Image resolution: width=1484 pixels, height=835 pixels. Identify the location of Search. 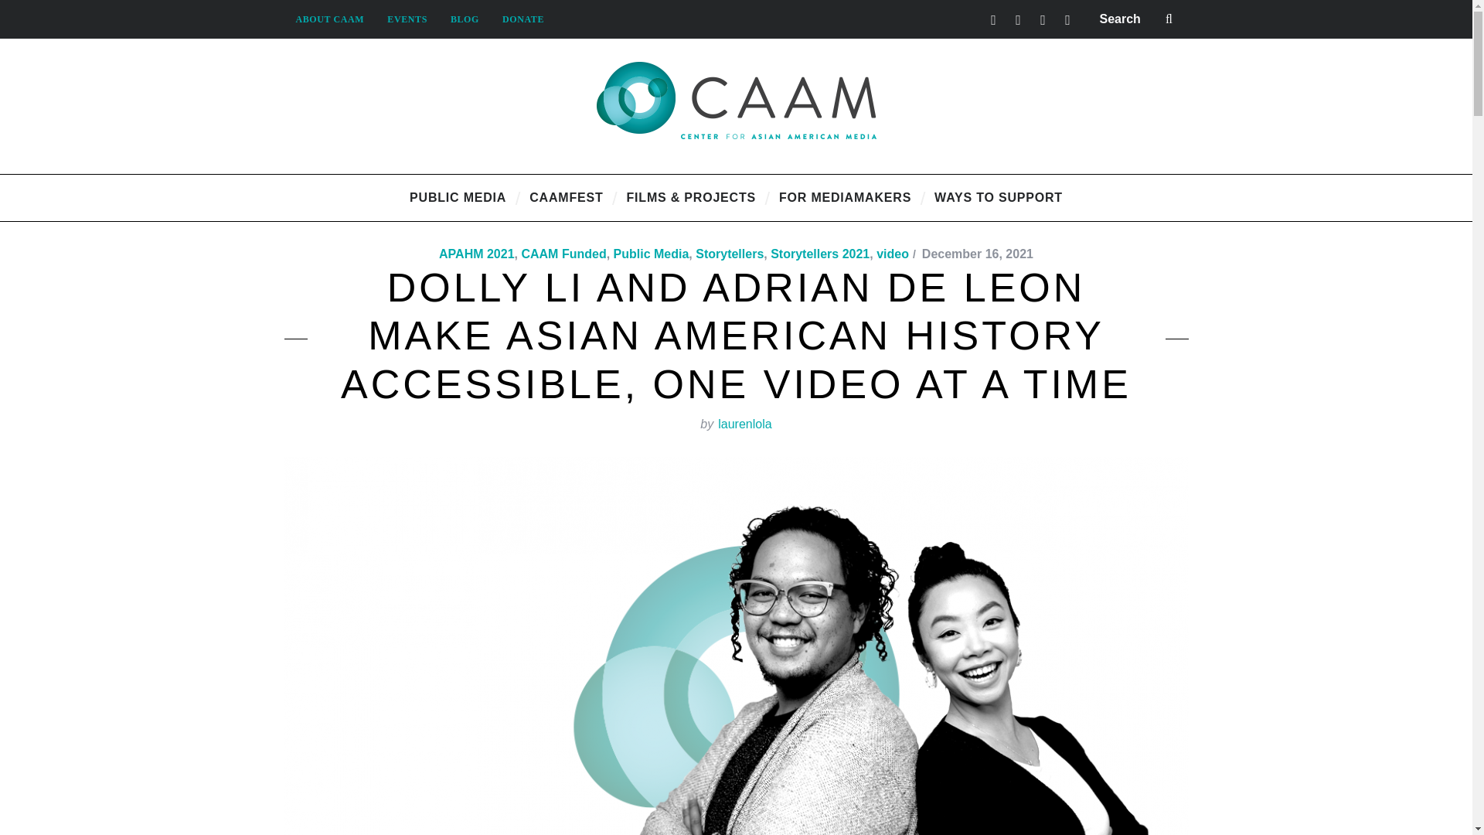
(1138, 19).